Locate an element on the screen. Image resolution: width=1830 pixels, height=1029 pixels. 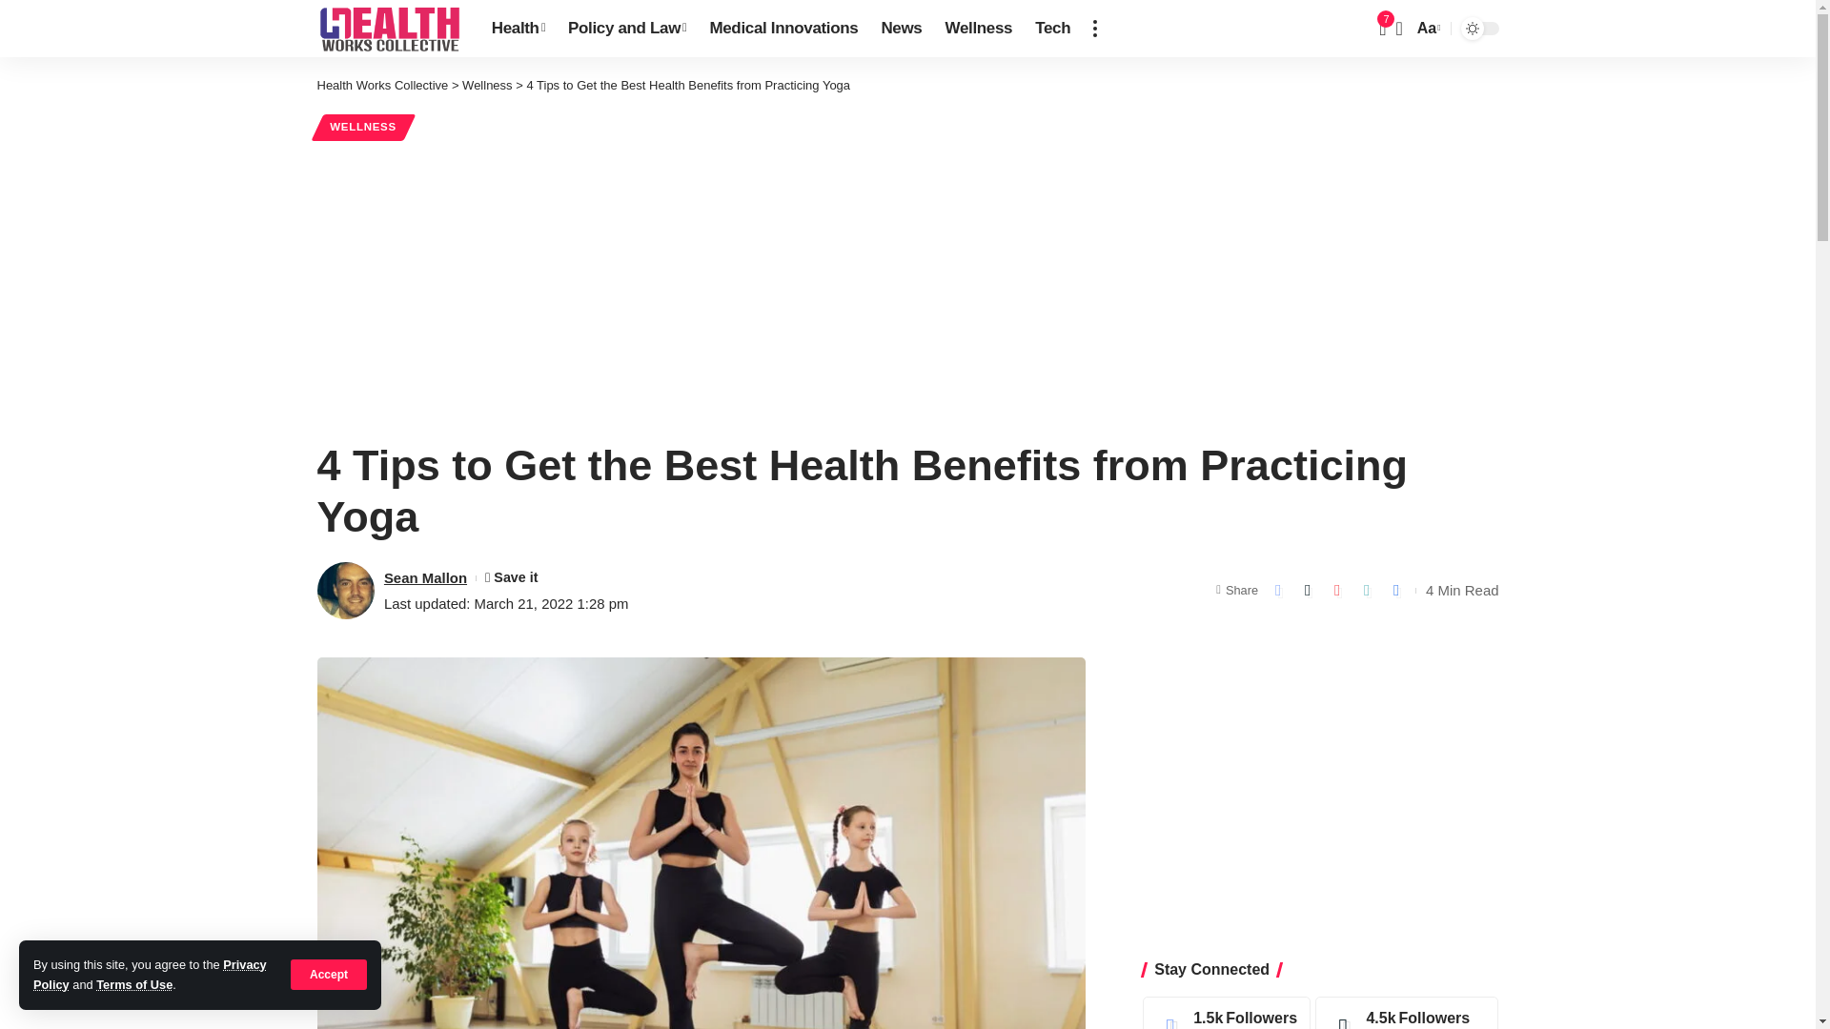
Medical Innovations is located at coordinates (783, 29).